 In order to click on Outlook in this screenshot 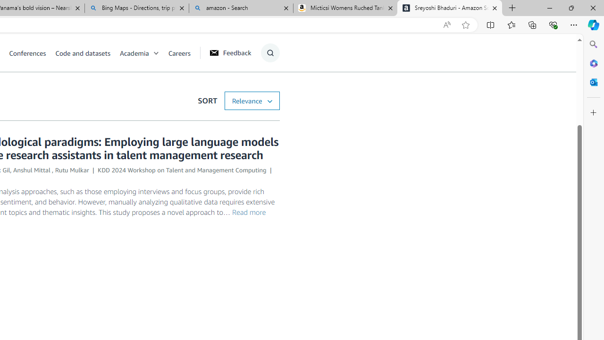, I will do `click(594, 82)`.